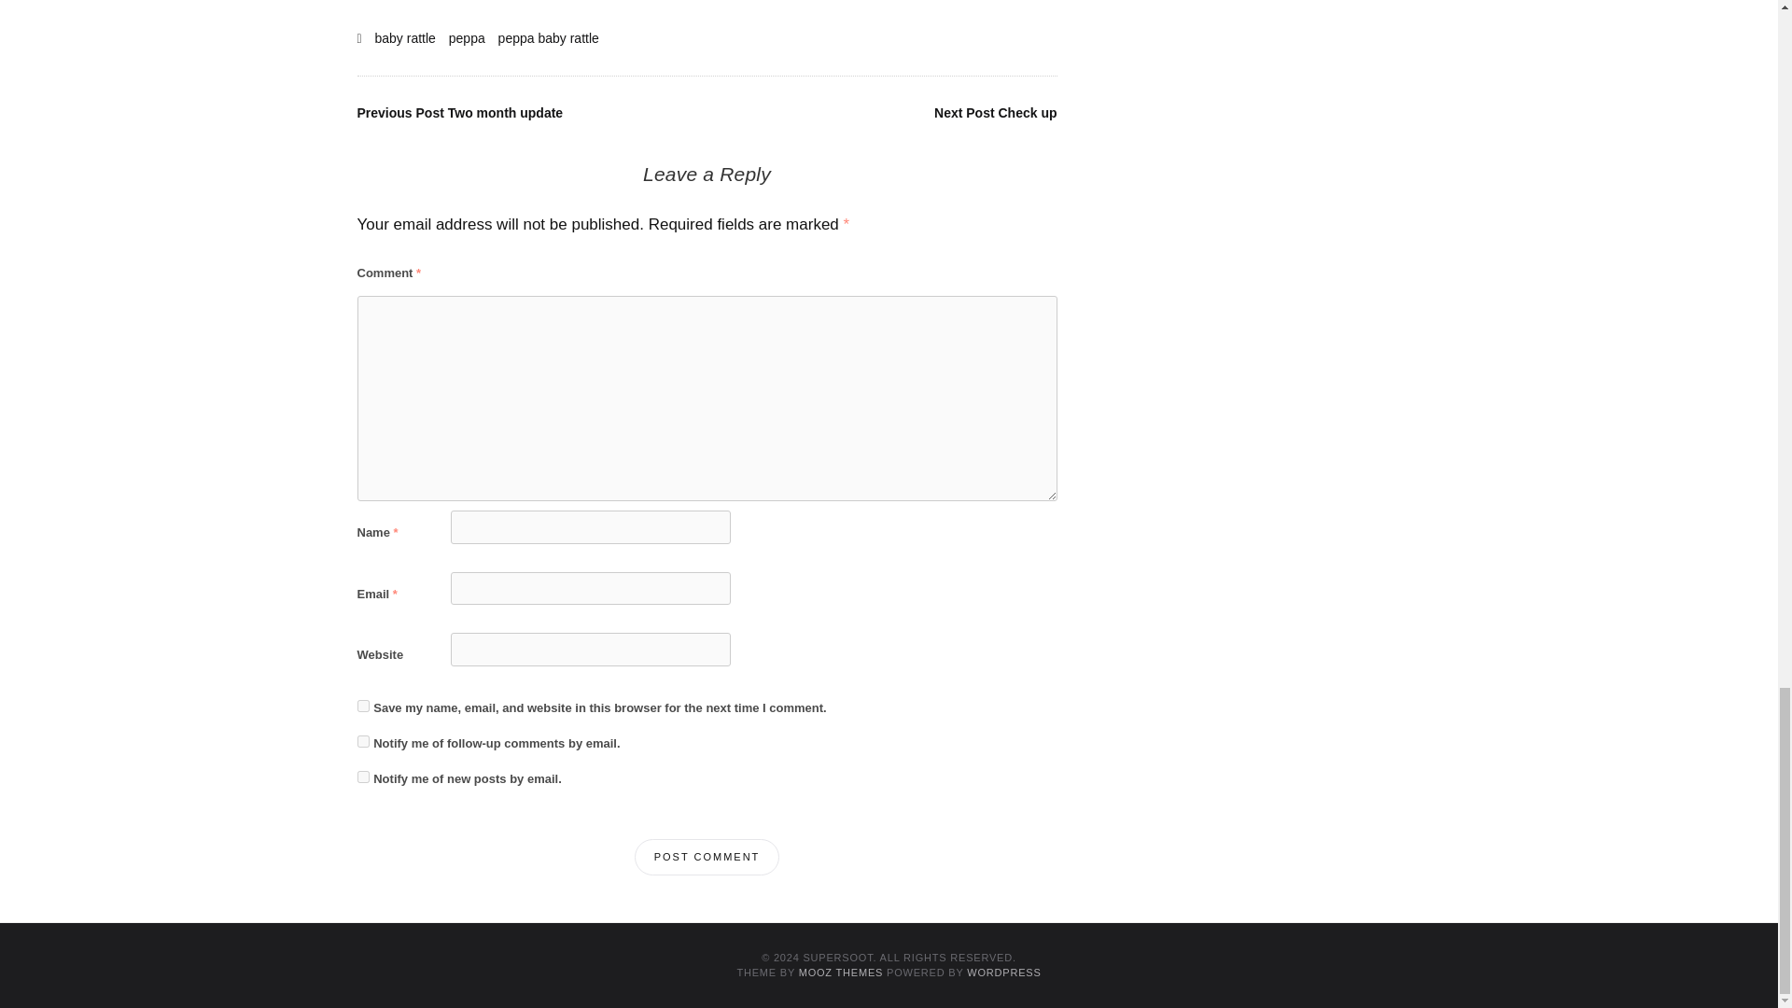 The image size is (1792, 1008). I want to click on Next Post Check up, so click(995, 112).